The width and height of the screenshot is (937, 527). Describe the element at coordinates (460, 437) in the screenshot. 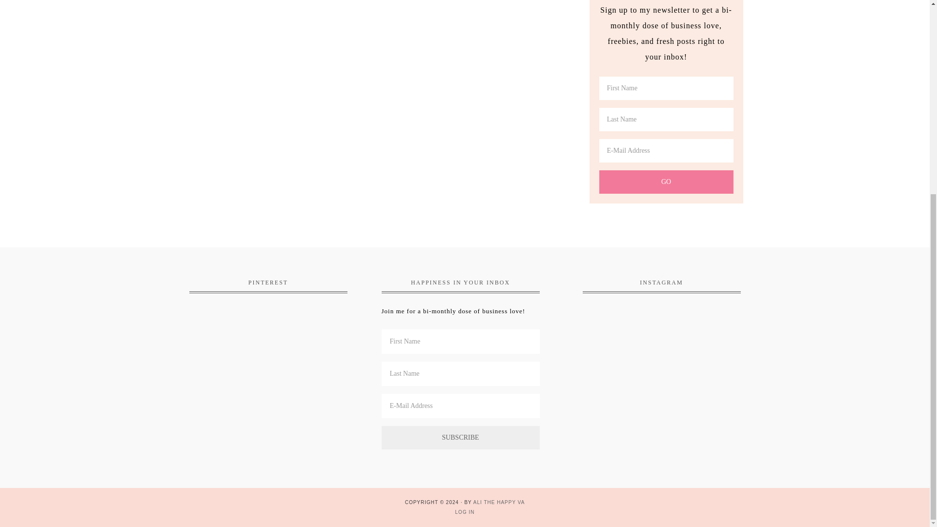

I see `SUBSCRIBE` at that location.